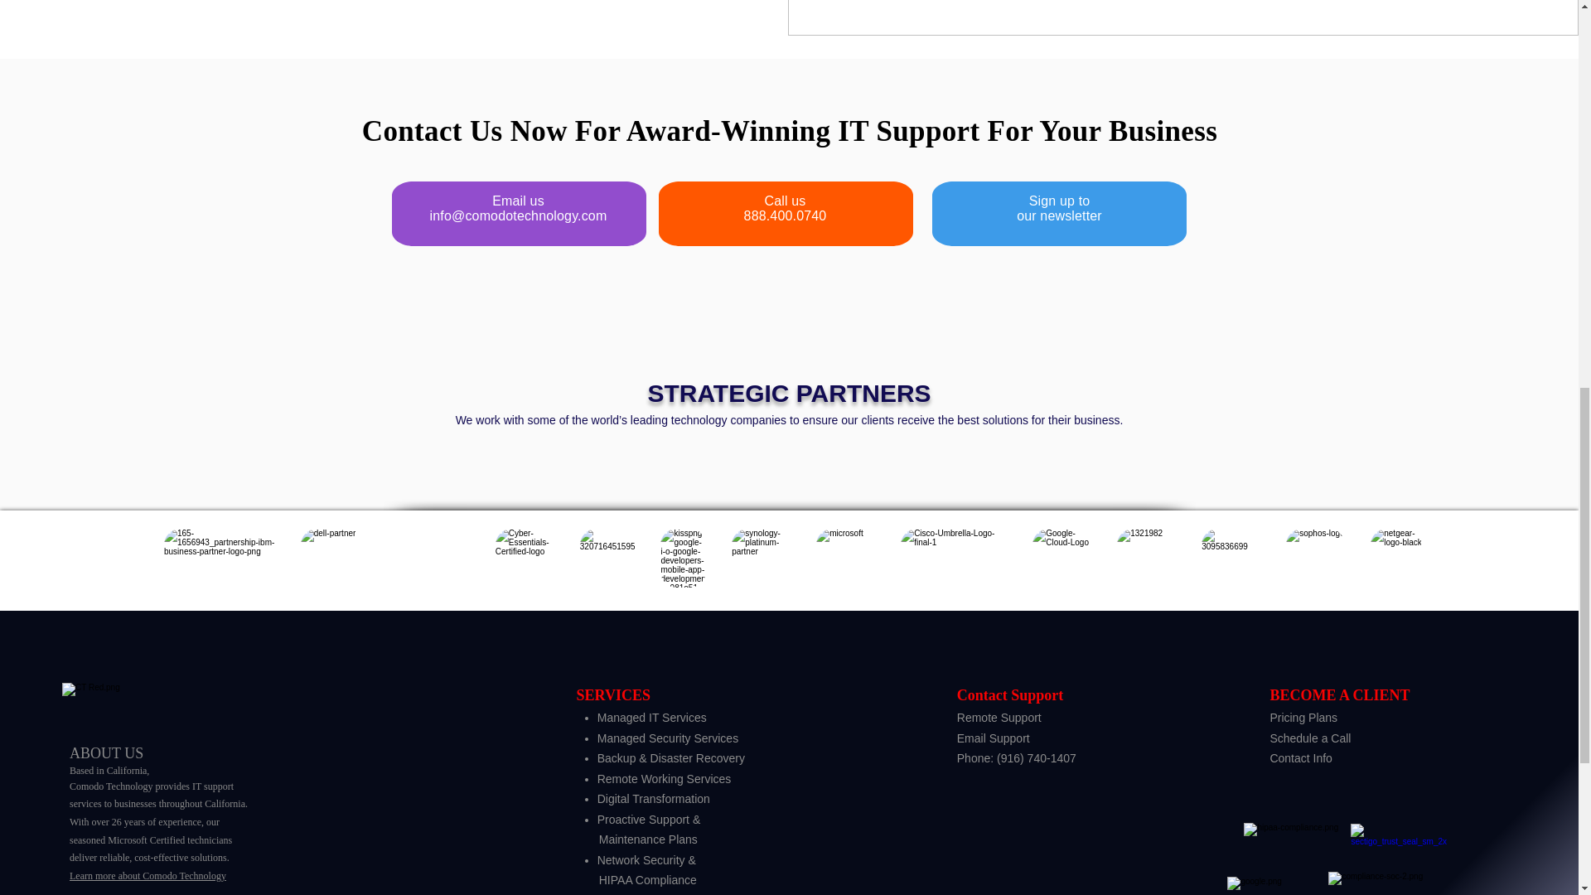 The width and height of the screenshot is (1591, 895). What do you see at coordinates (1310, 738) in the screenshot?
I see `Email Support` at bounding box center [1310, 738].